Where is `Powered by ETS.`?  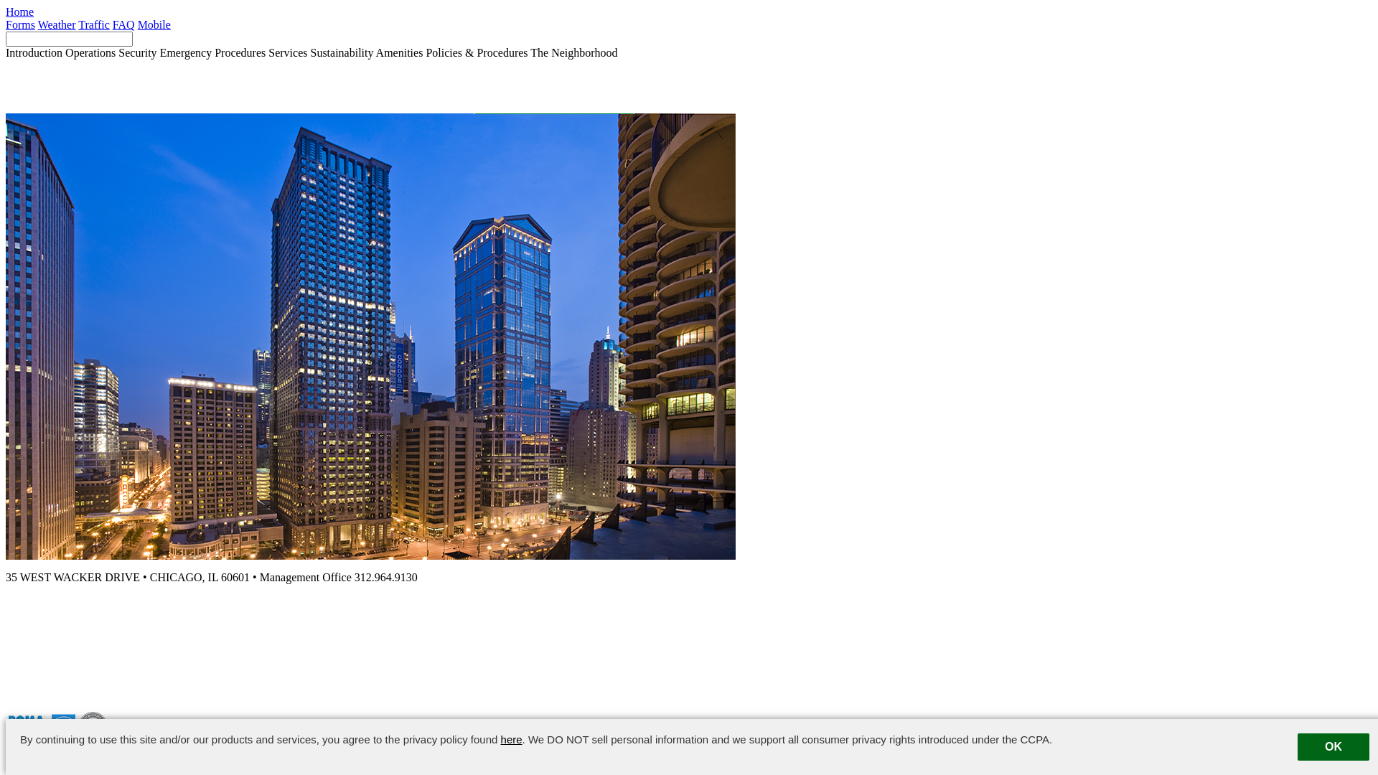
Powered by ETS. is located at coordinates (451, 753).